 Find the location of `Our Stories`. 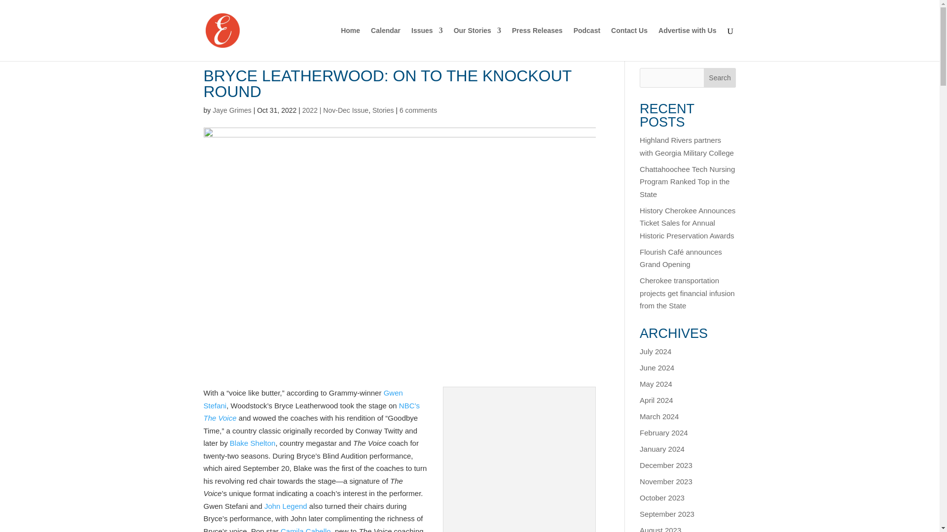

Our Stories is located at coordinates (477, 44).